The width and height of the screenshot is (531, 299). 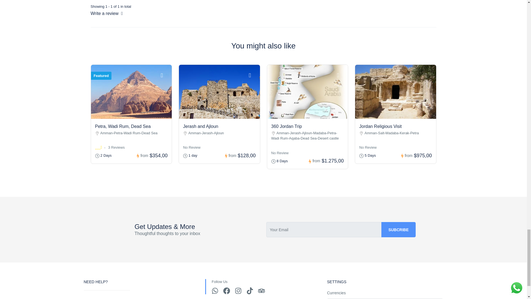 What do you see at coordinates (341, 75) in the screenshot?
I see `Add to wishlist` at bounding box center [341, 75].